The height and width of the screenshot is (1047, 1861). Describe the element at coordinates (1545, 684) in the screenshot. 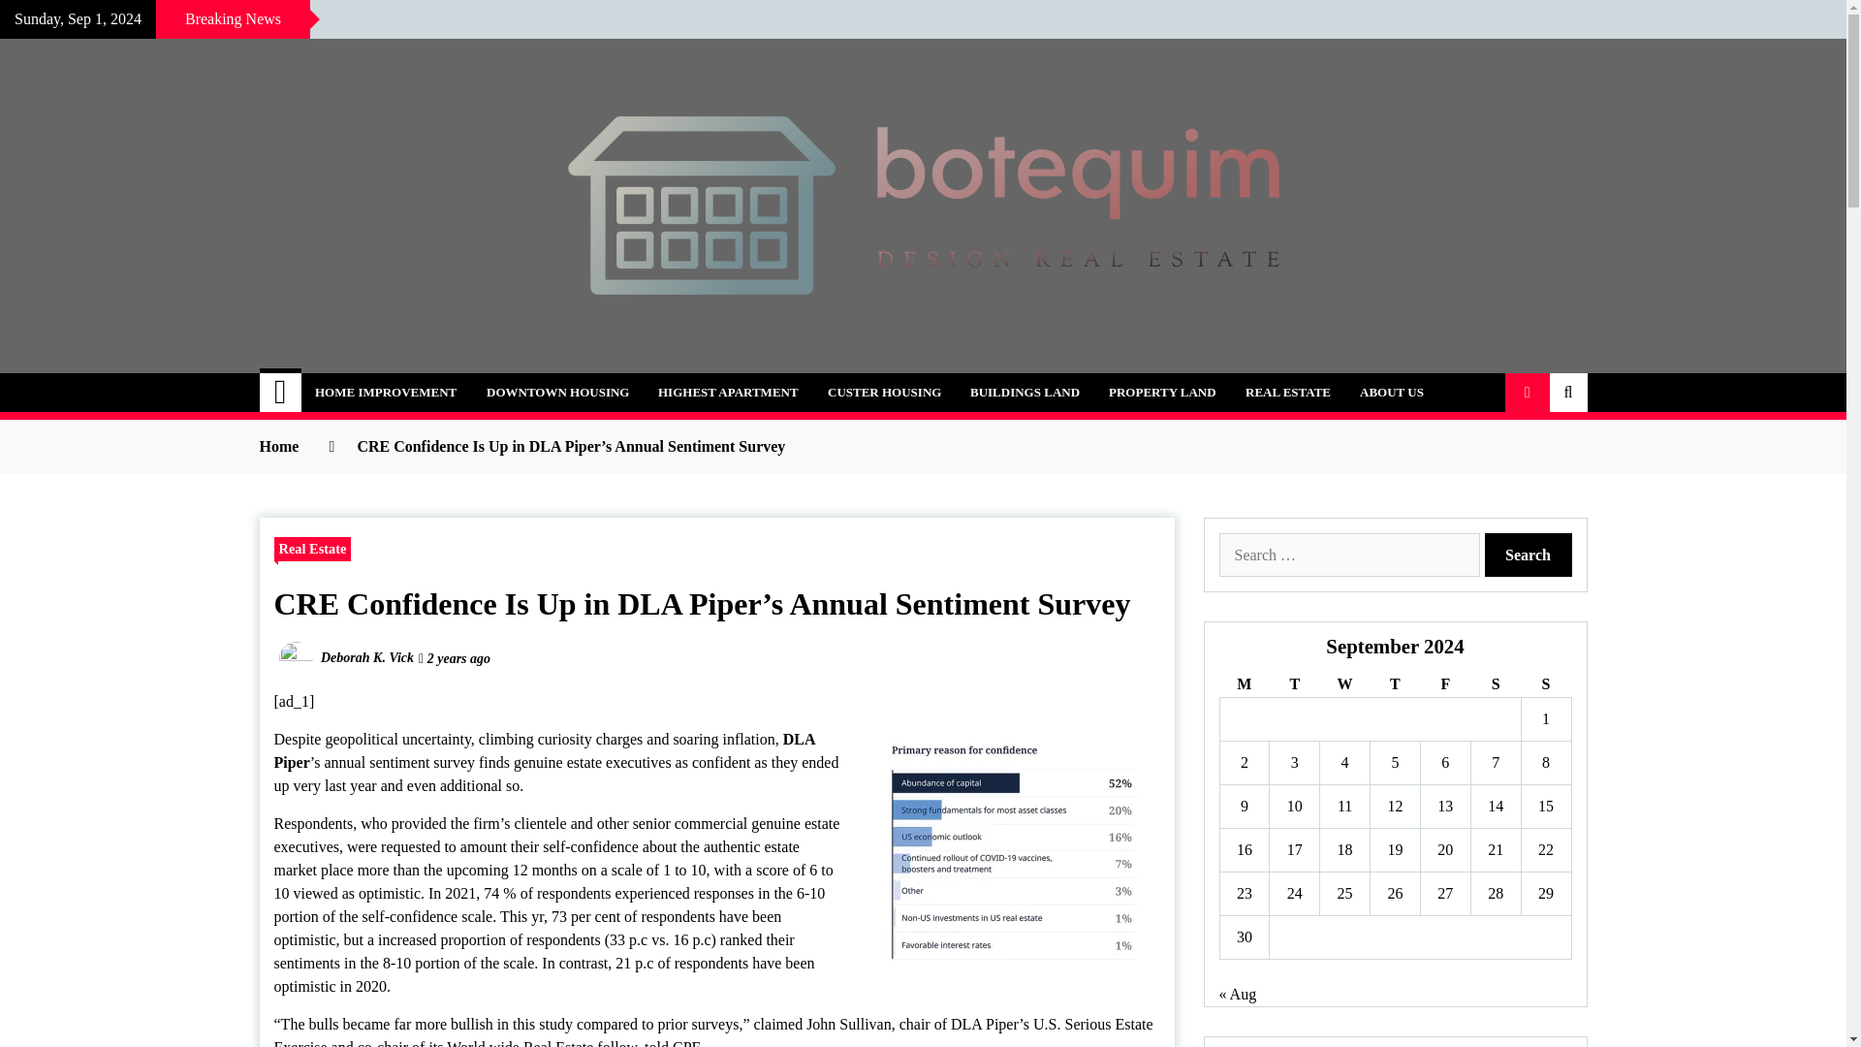

I see `Sunday` at that location.